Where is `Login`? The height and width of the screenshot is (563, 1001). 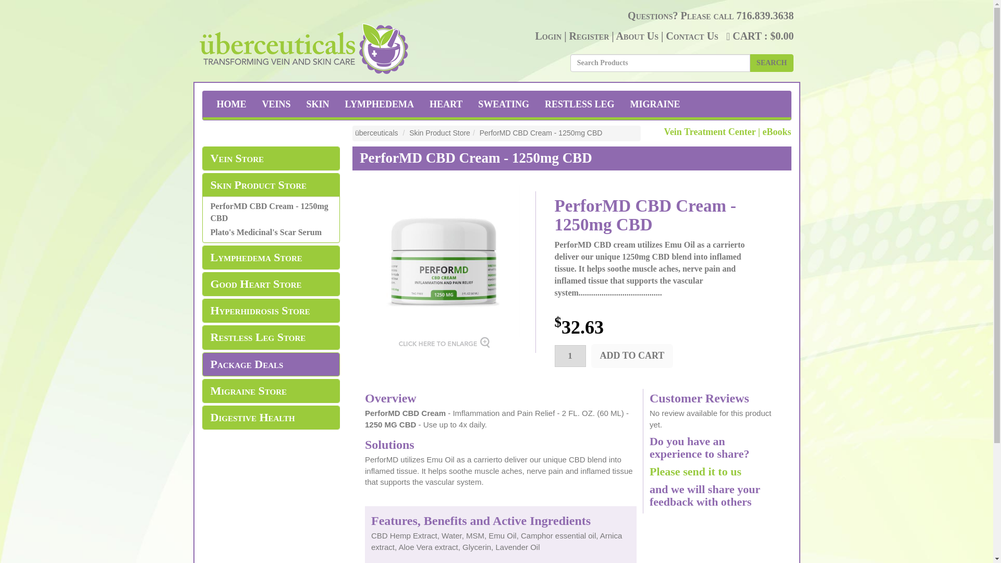
Login is located at coordinates (548, 35).